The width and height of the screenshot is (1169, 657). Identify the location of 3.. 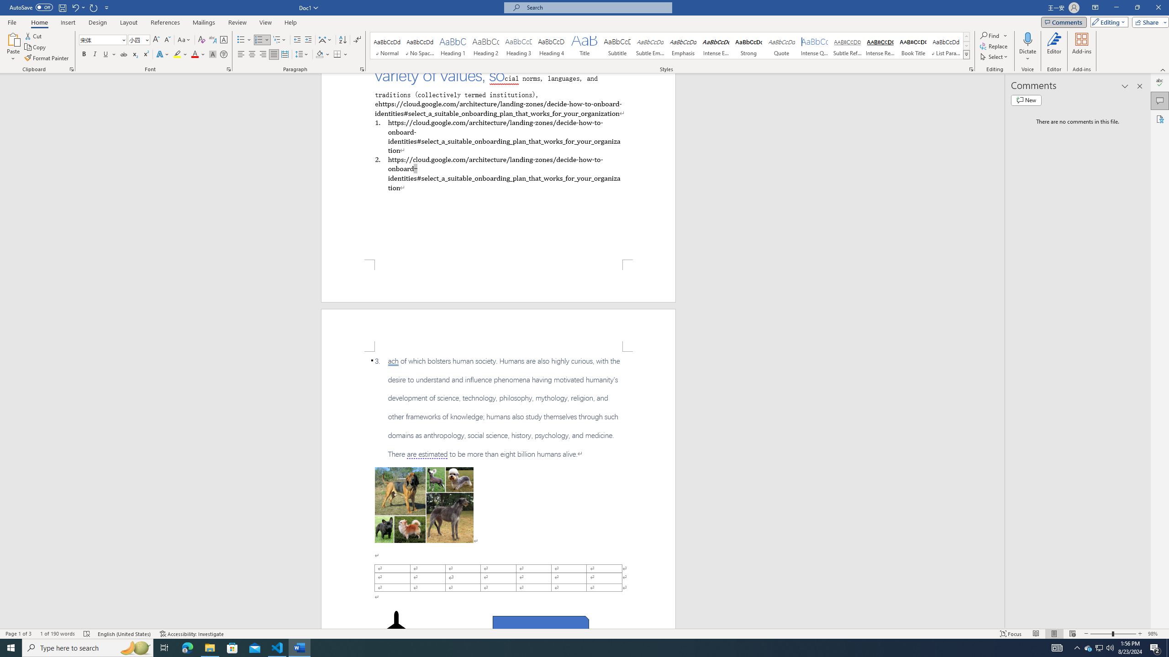
(498, 407).